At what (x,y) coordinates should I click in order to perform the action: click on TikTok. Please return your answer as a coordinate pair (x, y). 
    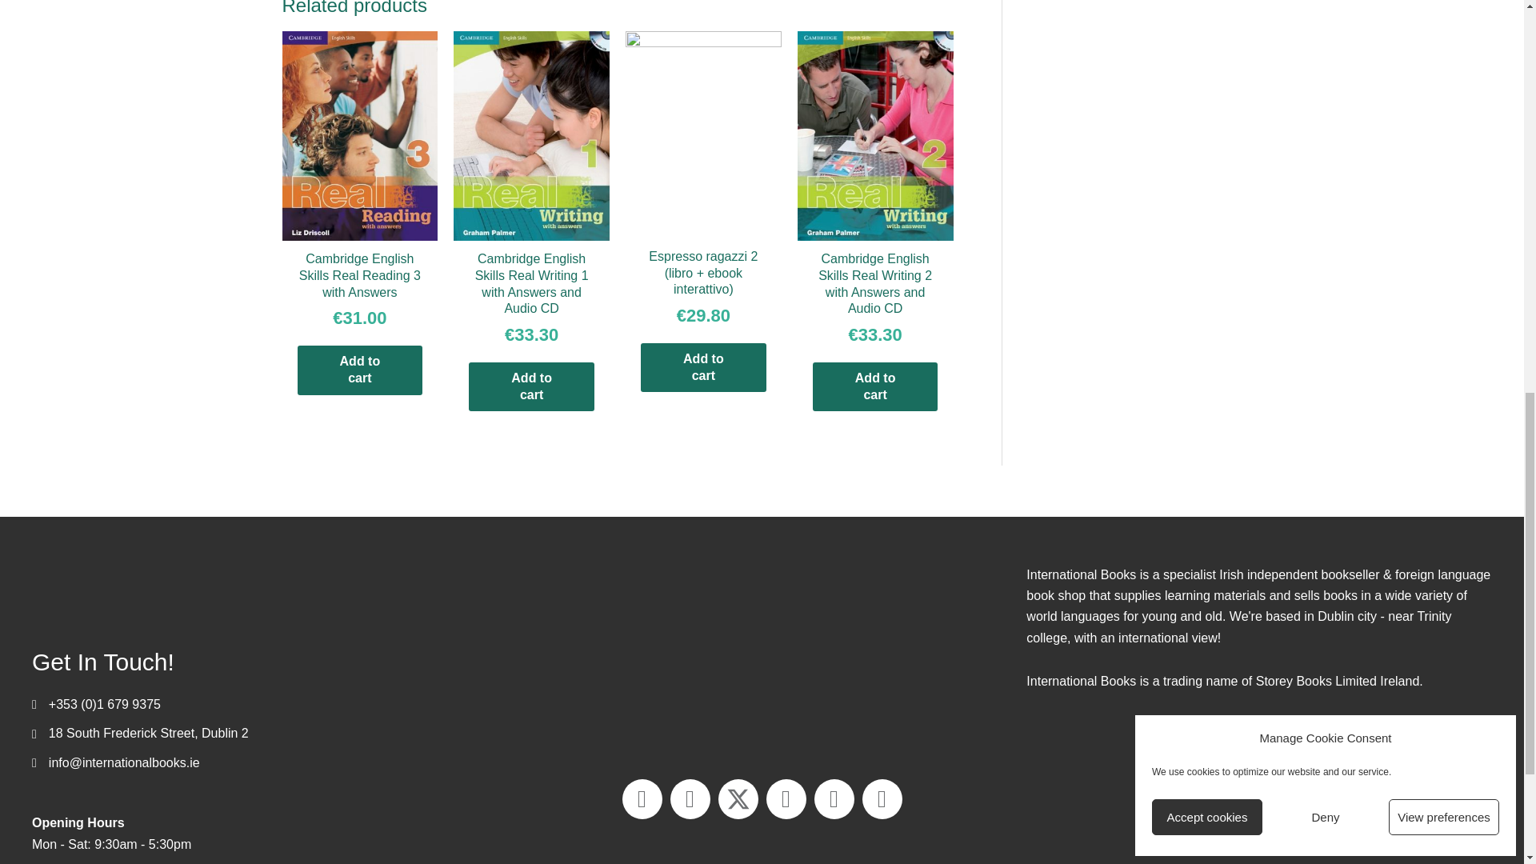
    Looking at the image, I should click on (882, 798).